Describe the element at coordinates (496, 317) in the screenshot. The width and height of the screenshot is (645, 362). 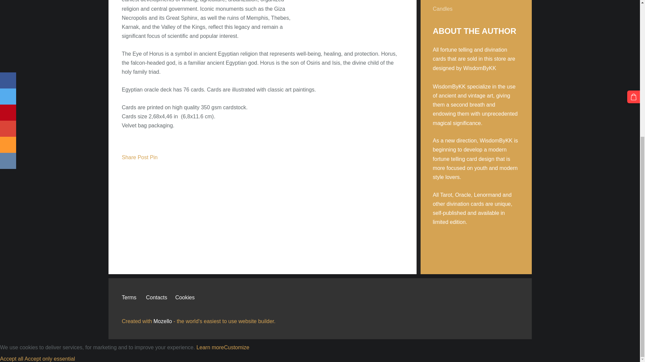
I see `Pinterest` at that location.